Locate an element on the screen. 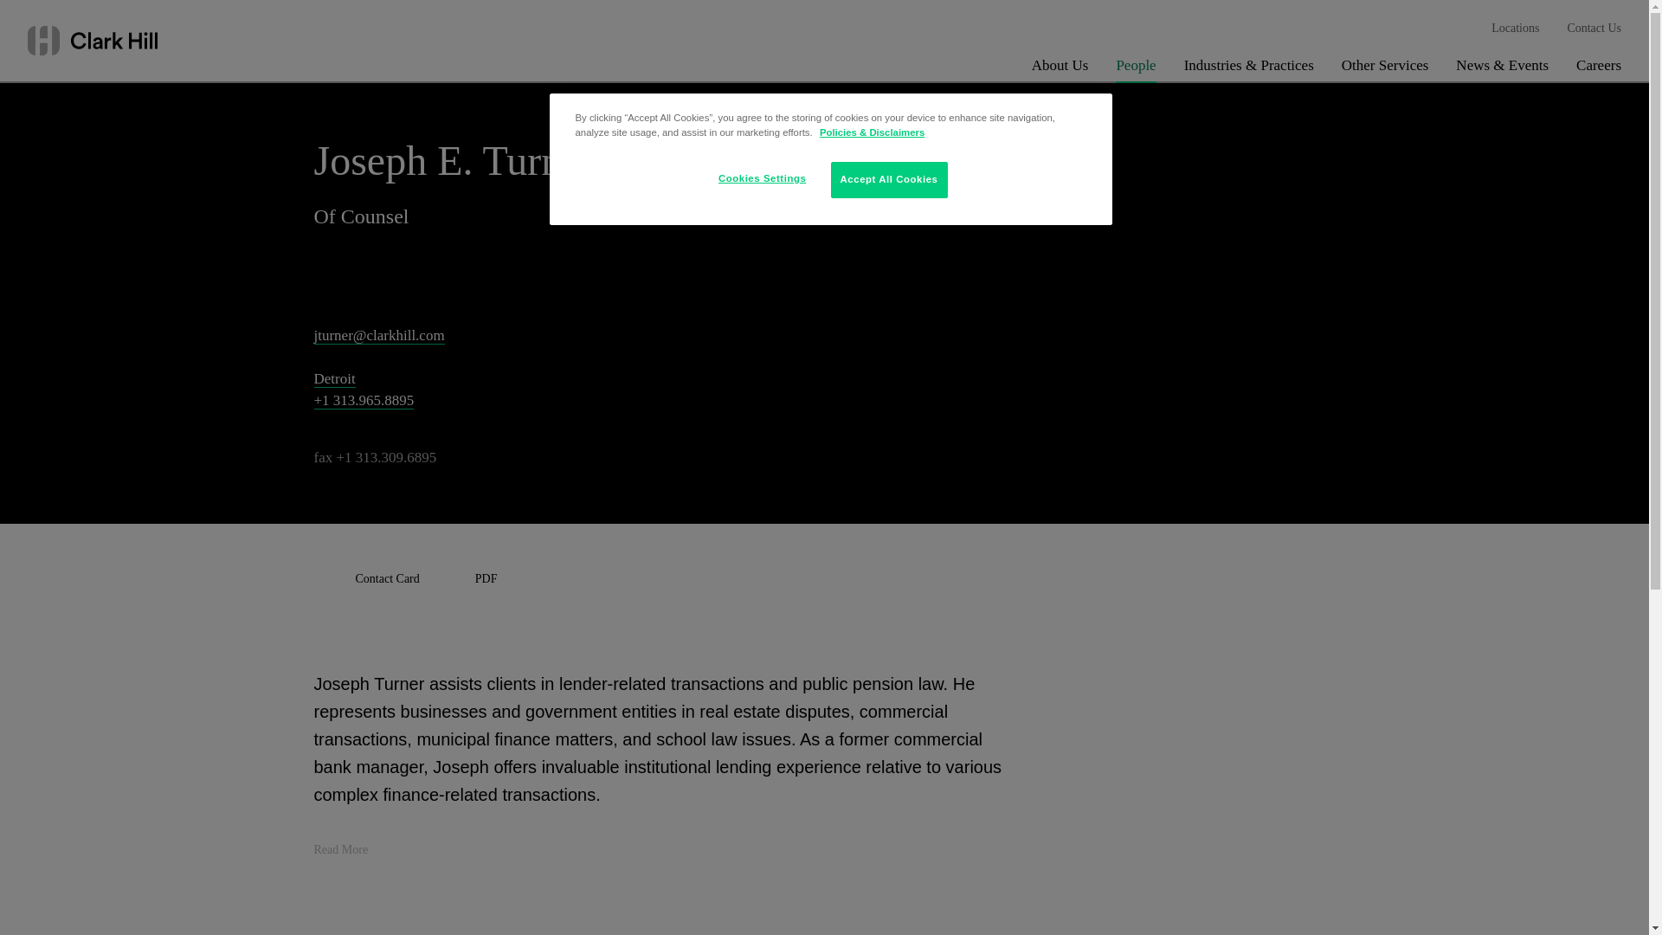 The width and height of the screenshot is (1662, 935). Read More is located at coordinates (351, 850).